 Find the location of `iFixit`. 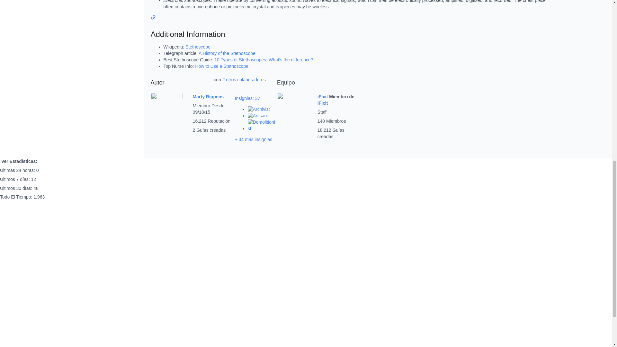

iFixit is located at coordinates (323, 96).